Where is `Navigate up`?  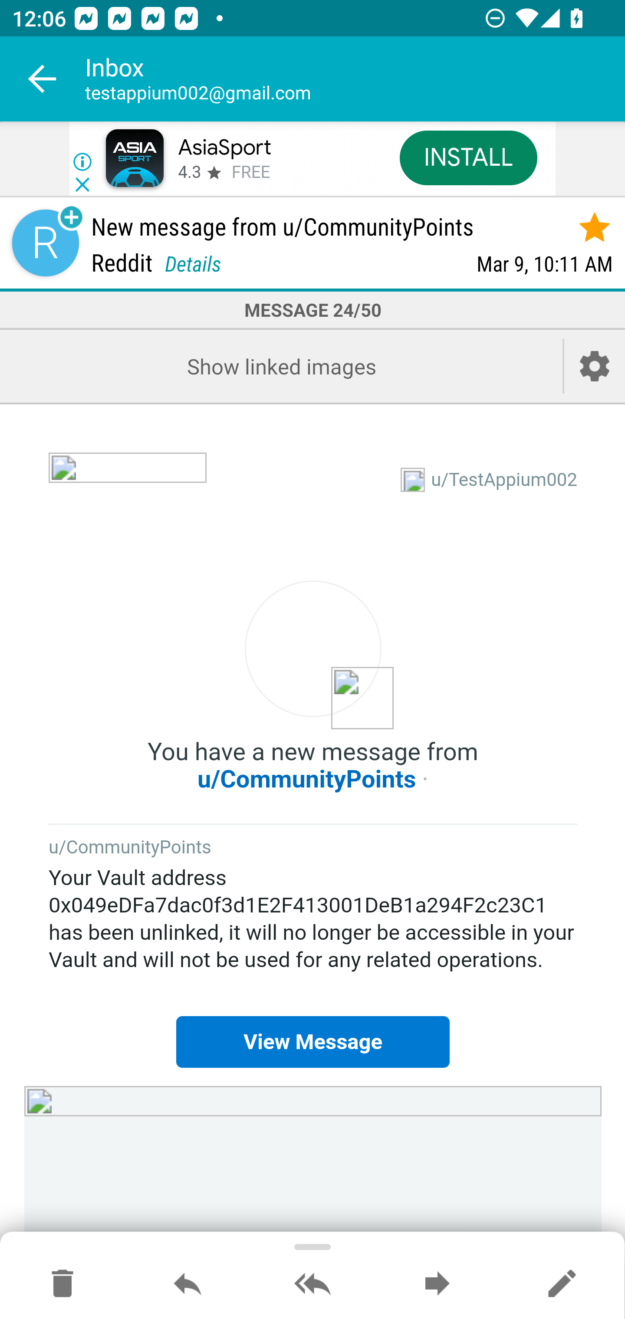 Navigate up is located at coordinates (43, 79).